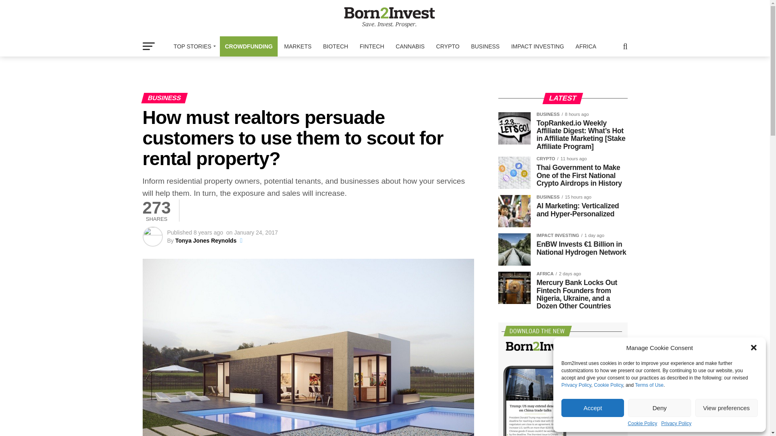 Image resolution: width=776 pixels, height=436 pixels. What do you see at coordinates (643, 423) in the screenshot?
I see `Cookie Policy` at bounding box center [643, 423].